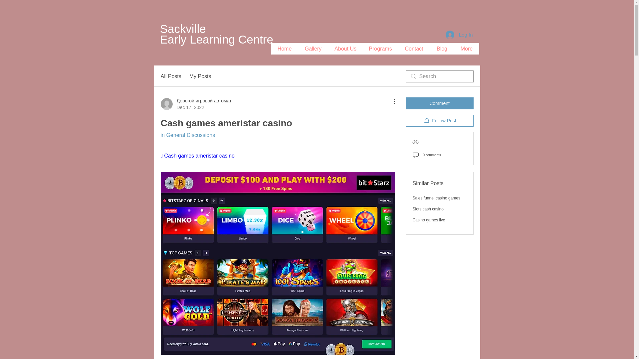  I want to click on Slots cash casino, so click(428, 209).